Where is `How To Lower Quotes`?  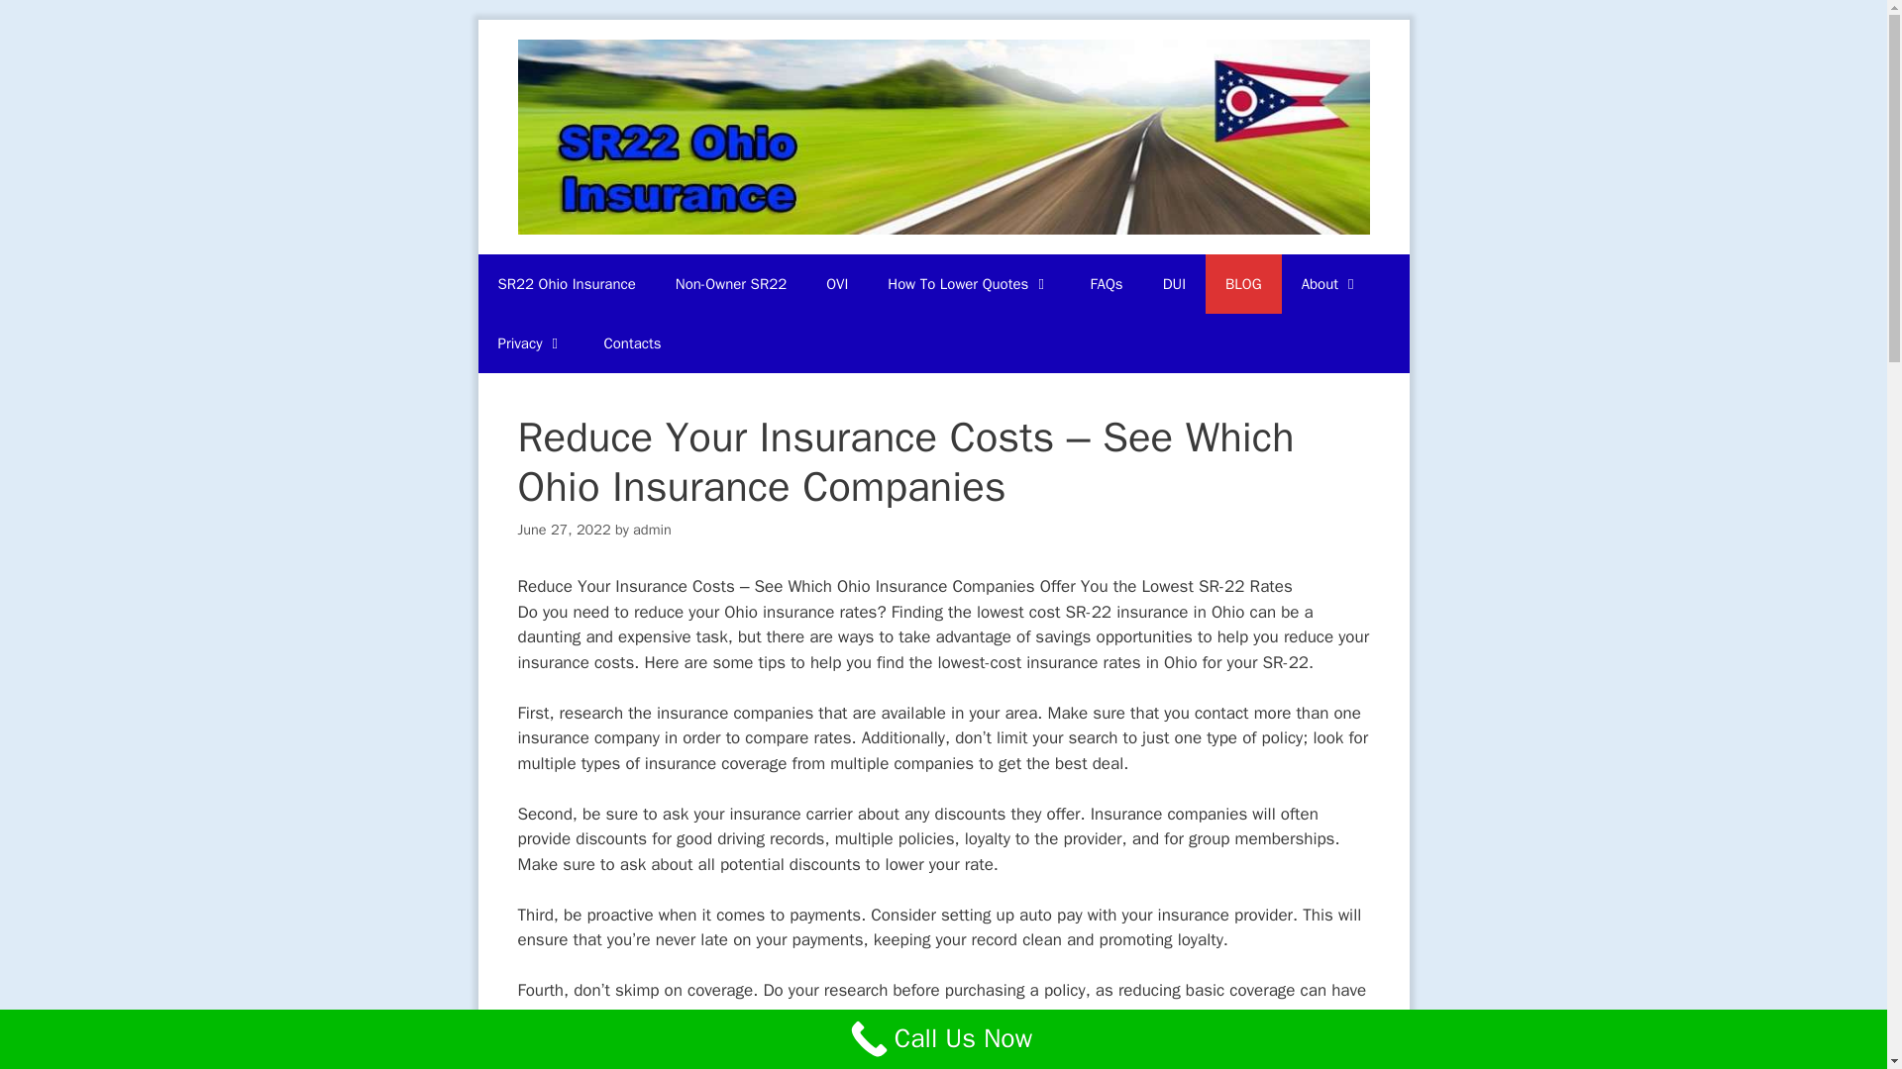
How To Lower Quotes is located at coordinates (968, 284).